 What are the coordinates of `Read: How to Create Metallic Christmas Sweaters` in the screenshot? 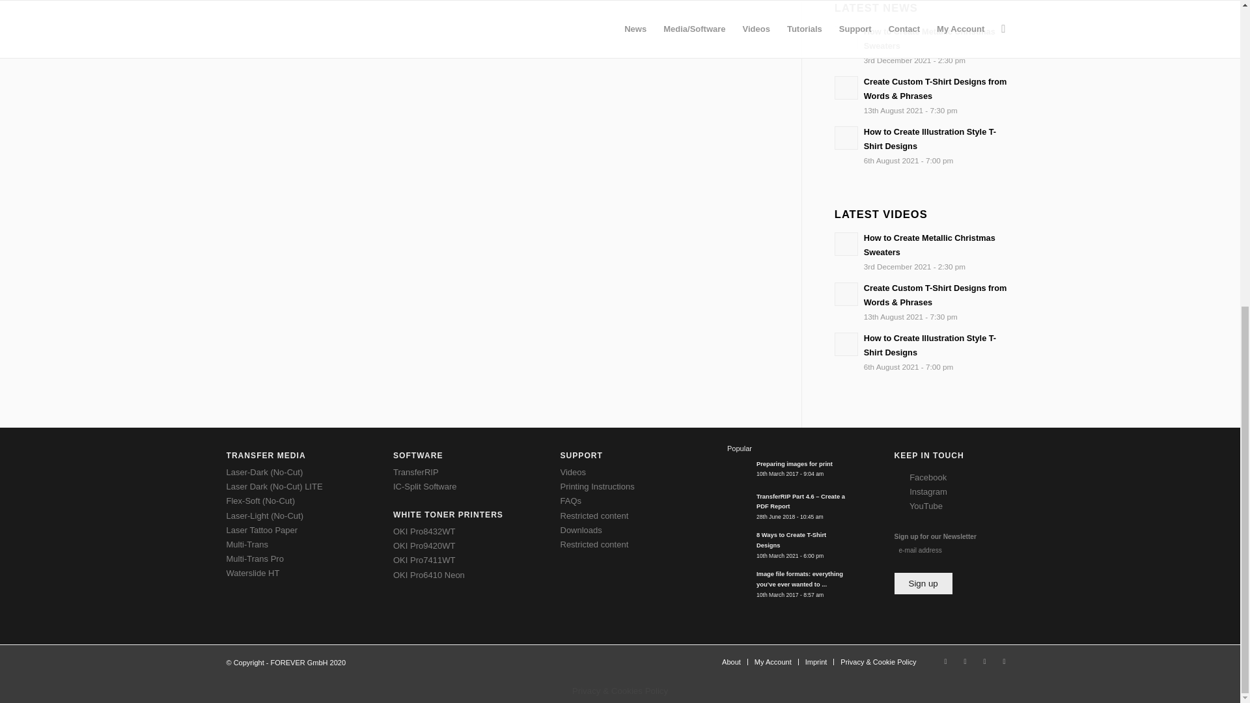 It's located at (846, 244).